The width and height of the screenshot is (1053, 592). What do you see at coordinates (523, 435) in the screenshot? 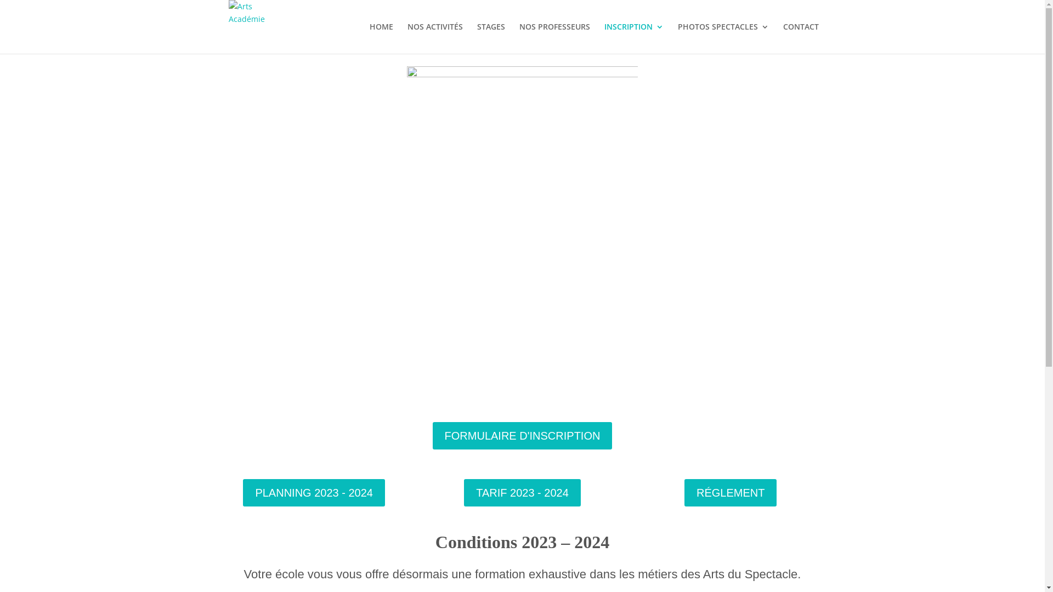
I see `FORMULAIRE D'INSCRIPTION` at bounding box center [523, 435].